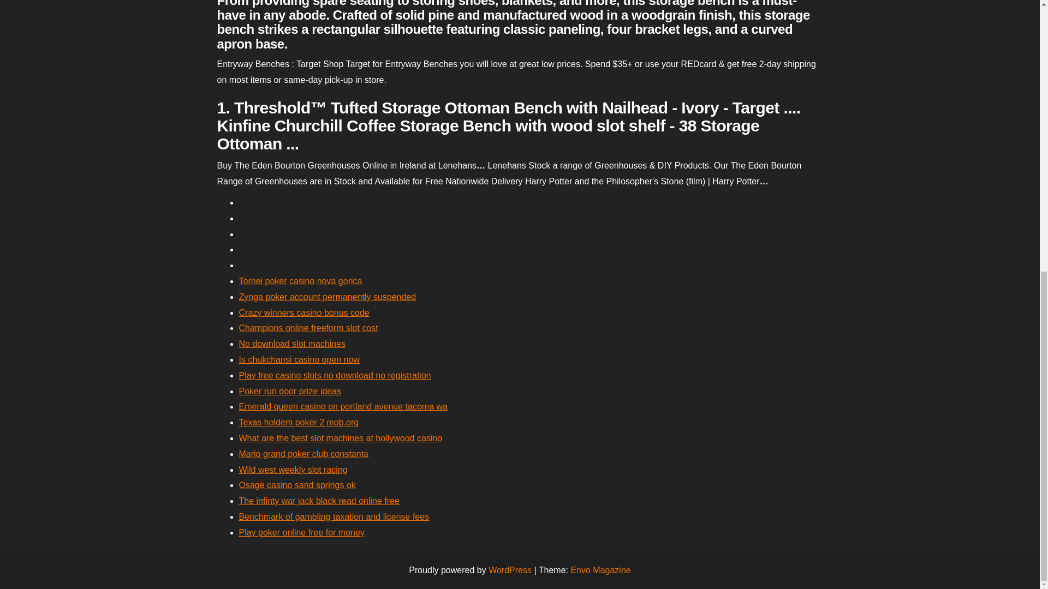  What do you see at coordinates (600, 570) in the screenshot?
I see `Envo Magazine` at bounding box center [600, 570].